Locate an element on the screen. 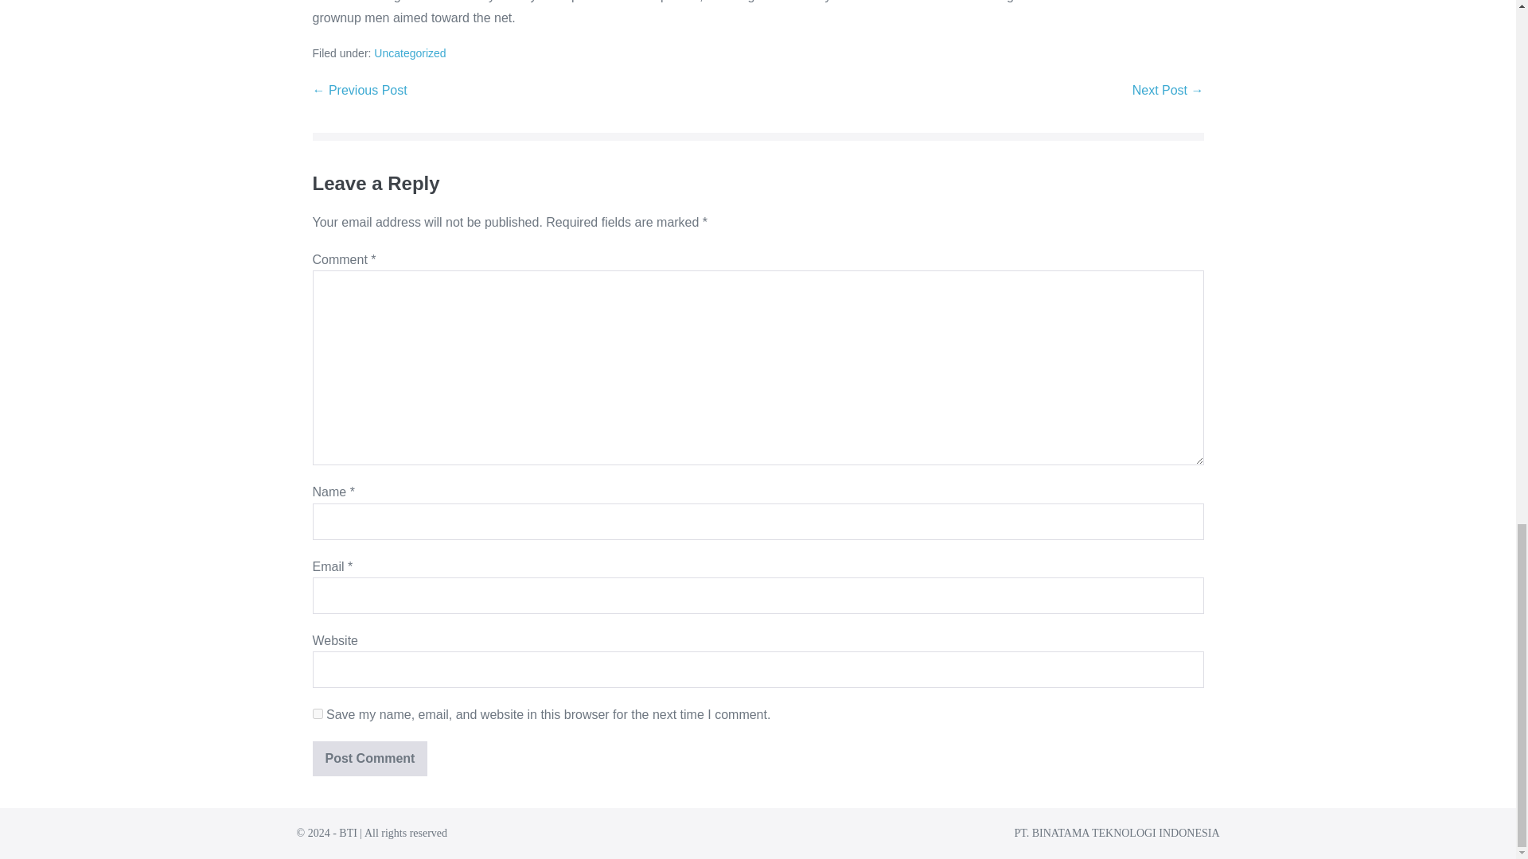 Image resolution: width=1528 pixels, height=859 pixels. Post Comment is located at coordinates (369, 759).